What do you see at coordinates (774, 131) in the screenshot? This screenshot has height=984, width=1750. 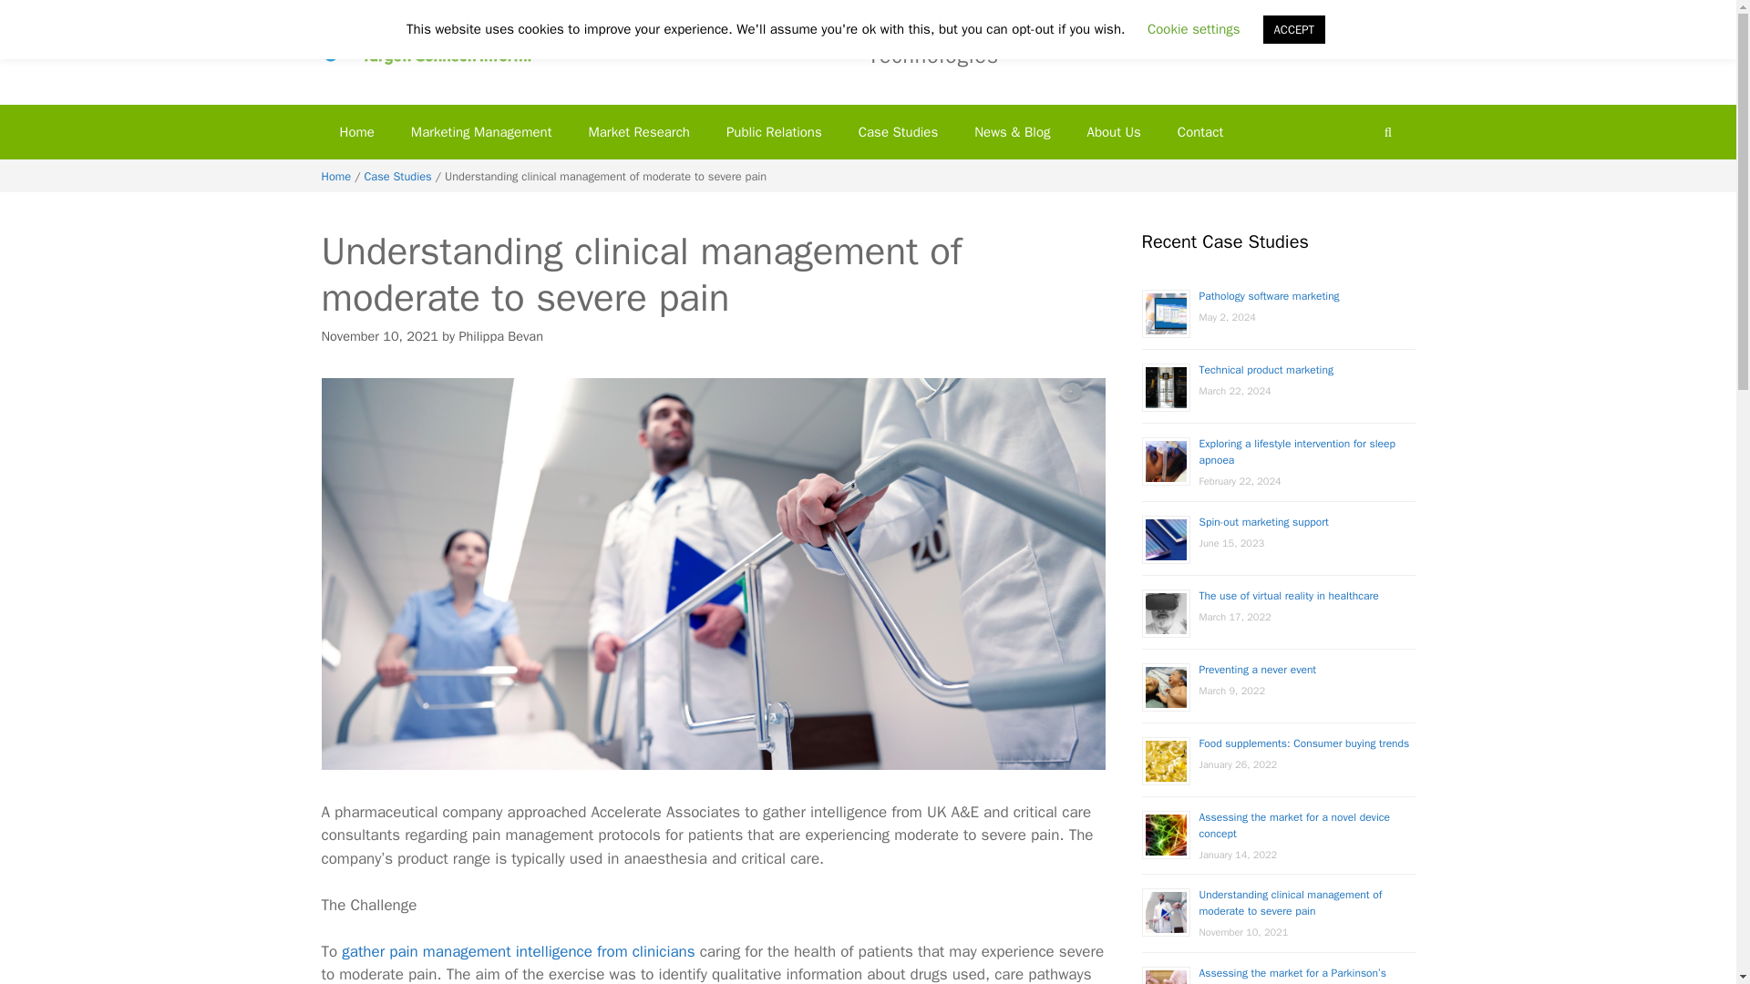 I see `Public Relations` at bounding box center [774, 131].